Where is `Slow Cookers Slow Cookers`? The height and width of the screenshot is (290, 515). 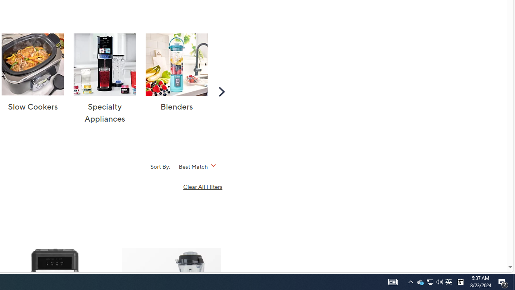 Slow Cookers Slow Cookers is located at coordinates (33, 73).